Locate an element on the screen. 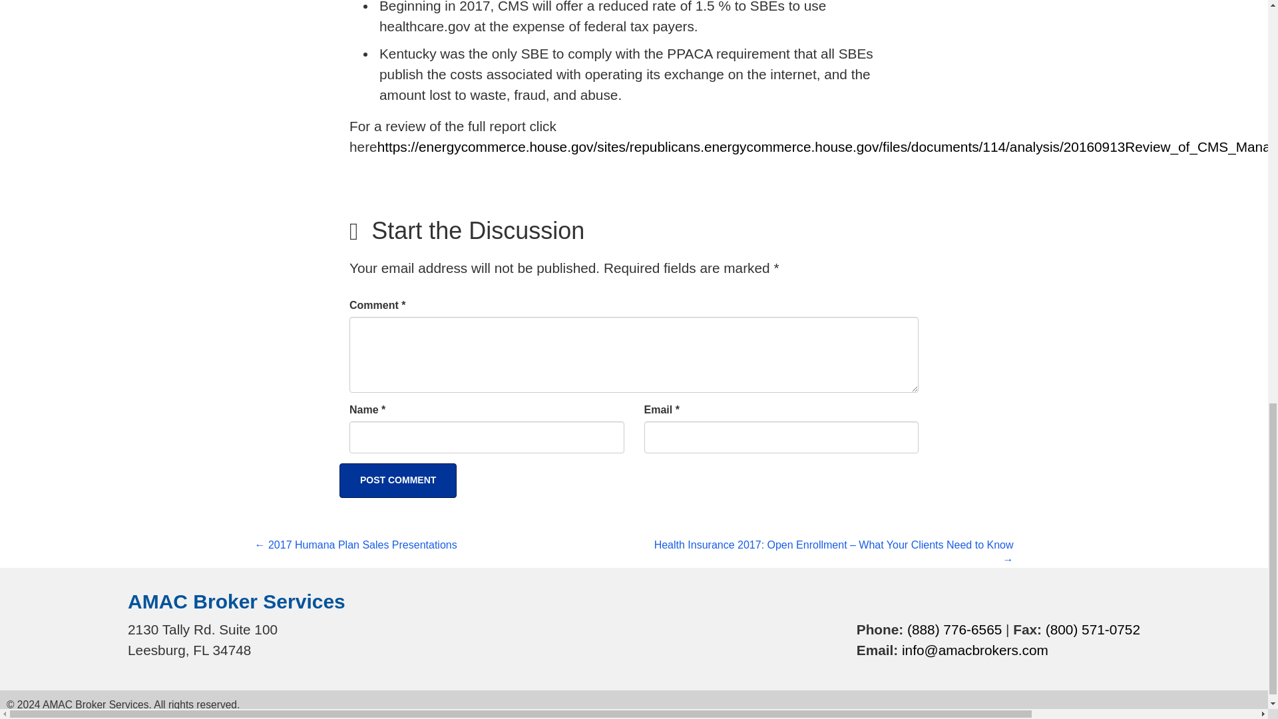 The width and height of the screenshot is (1278, 719). Post Comment is located at coordinates (398, 481).